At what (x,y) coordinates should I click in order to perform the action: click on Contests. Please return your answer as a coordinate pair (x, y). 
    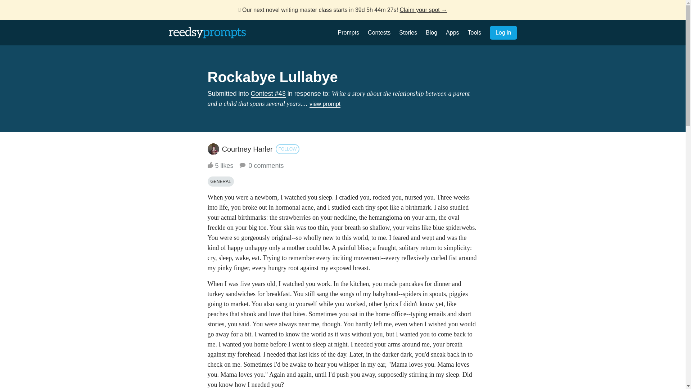
    Looking at the image, I should click on (379, 32).